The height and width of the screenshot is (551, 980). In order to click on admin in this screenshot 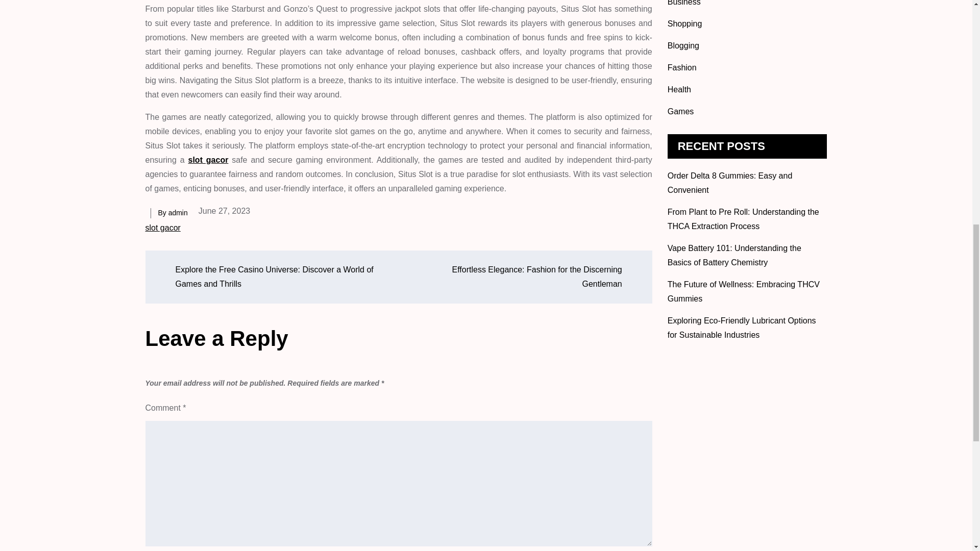, I will do `click(178, 213)`.